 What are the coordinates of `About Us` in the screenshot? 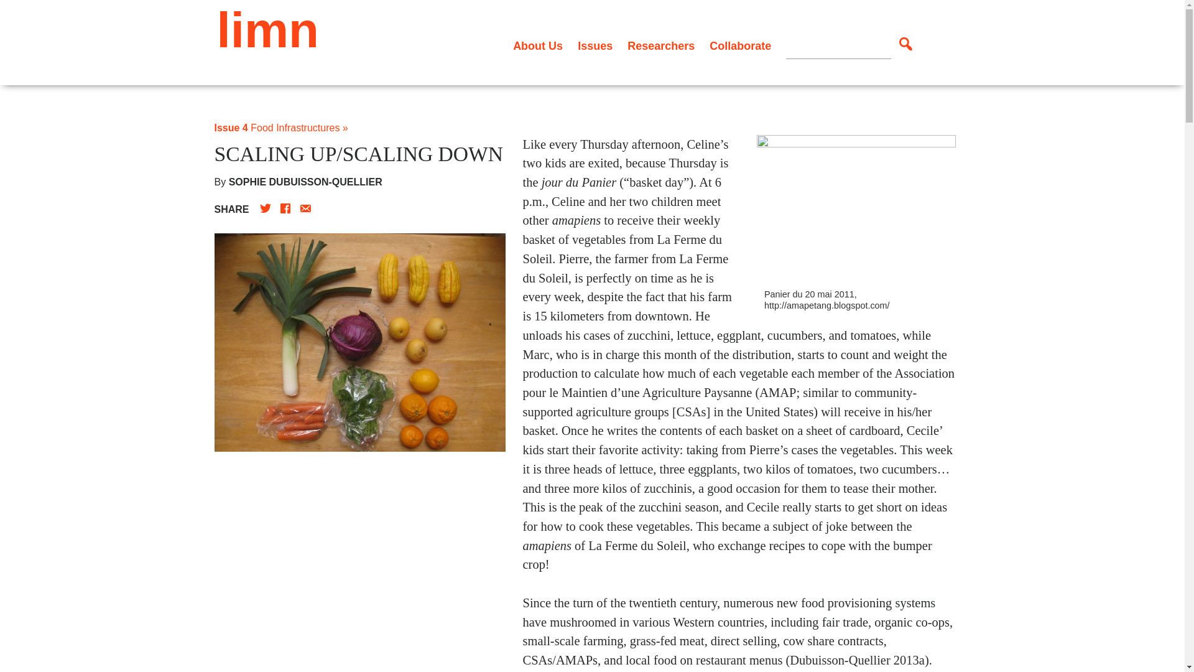 It's located at (537, 46).